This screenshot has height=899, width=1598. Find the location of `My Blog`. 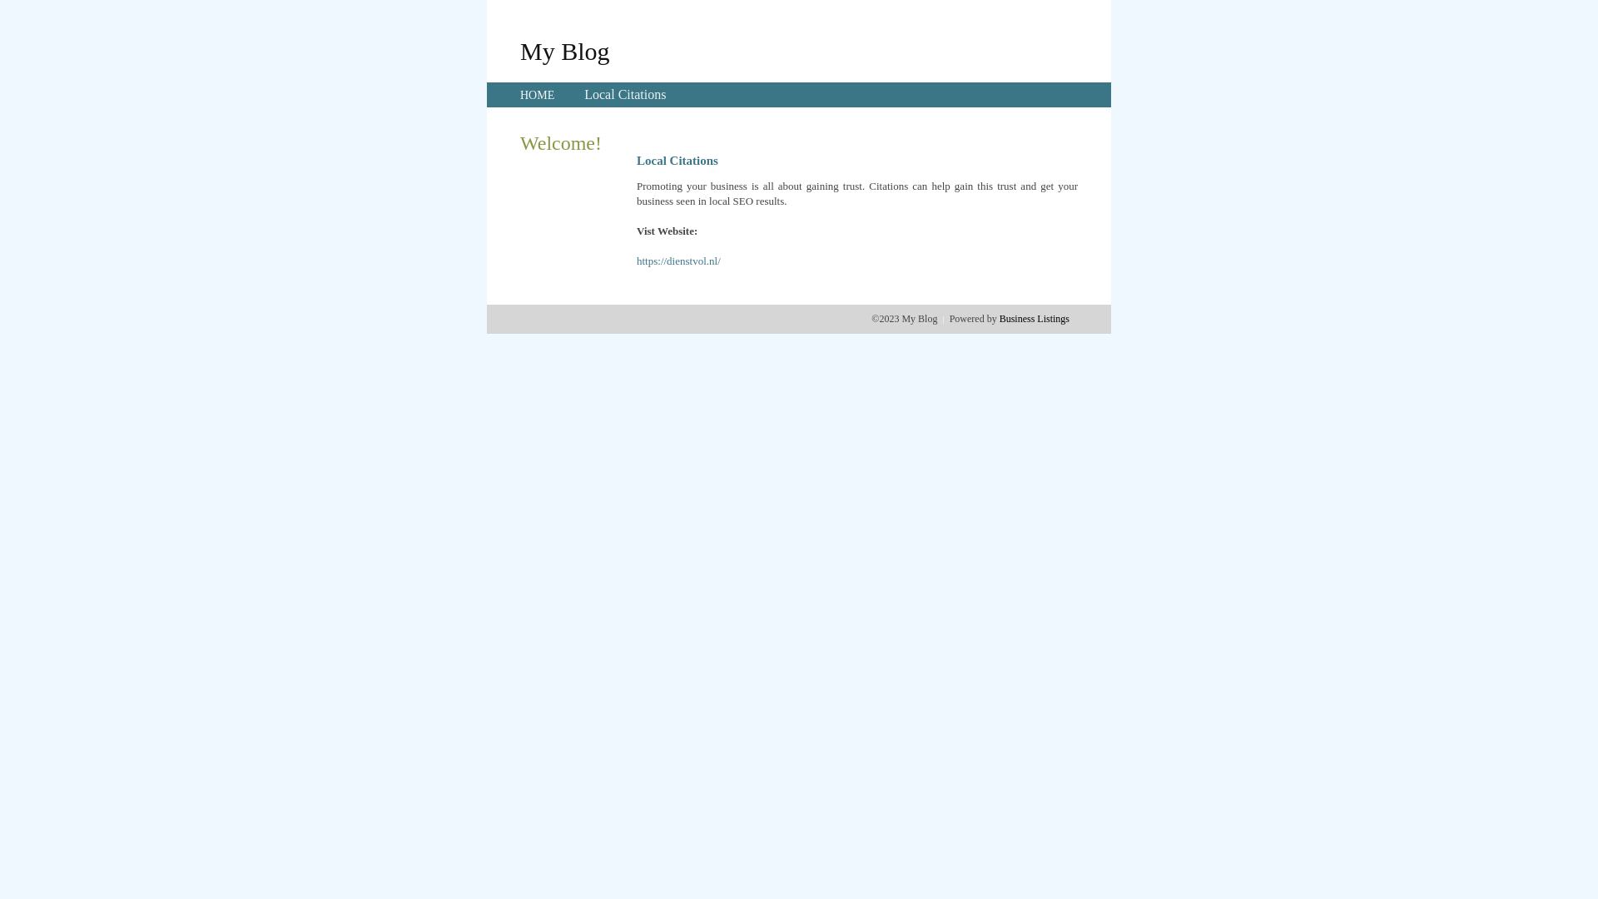

My Blog is located at coordinates (565, 51).